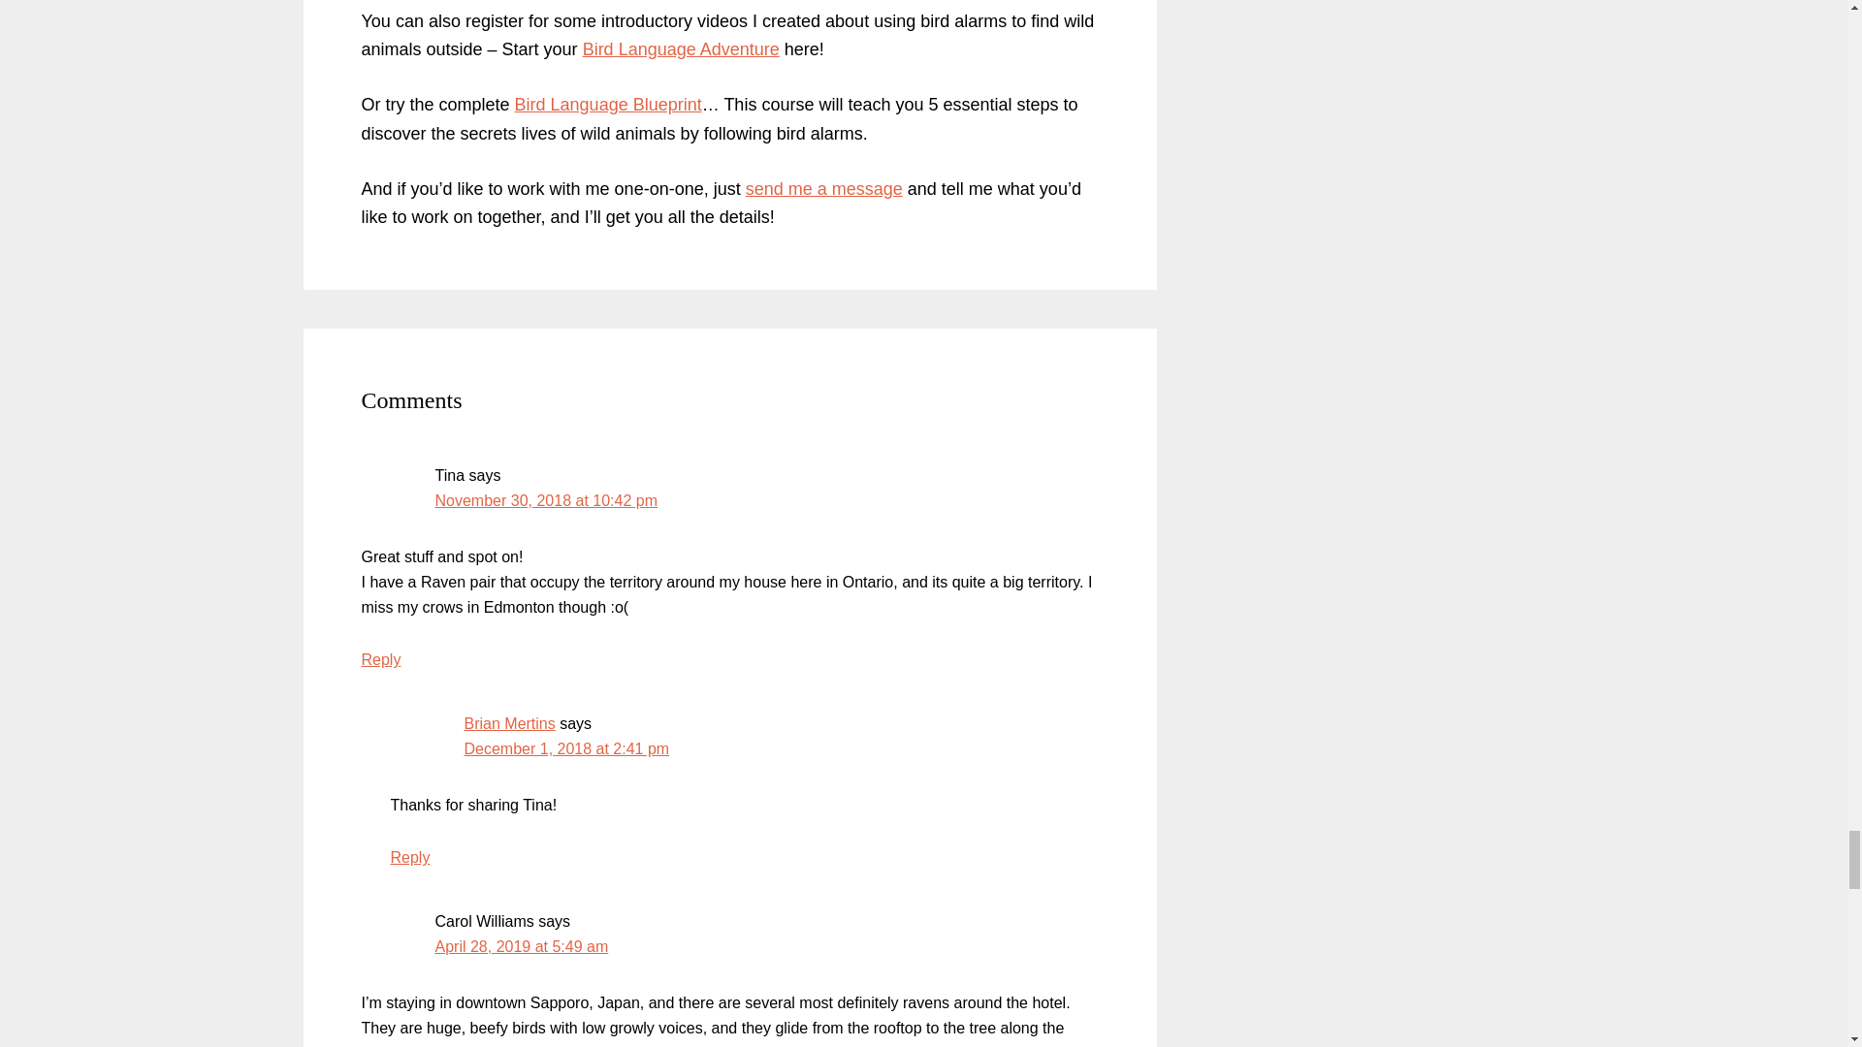 The image size is (1862, 1047). I want to click on Reply, so click(380, 659).